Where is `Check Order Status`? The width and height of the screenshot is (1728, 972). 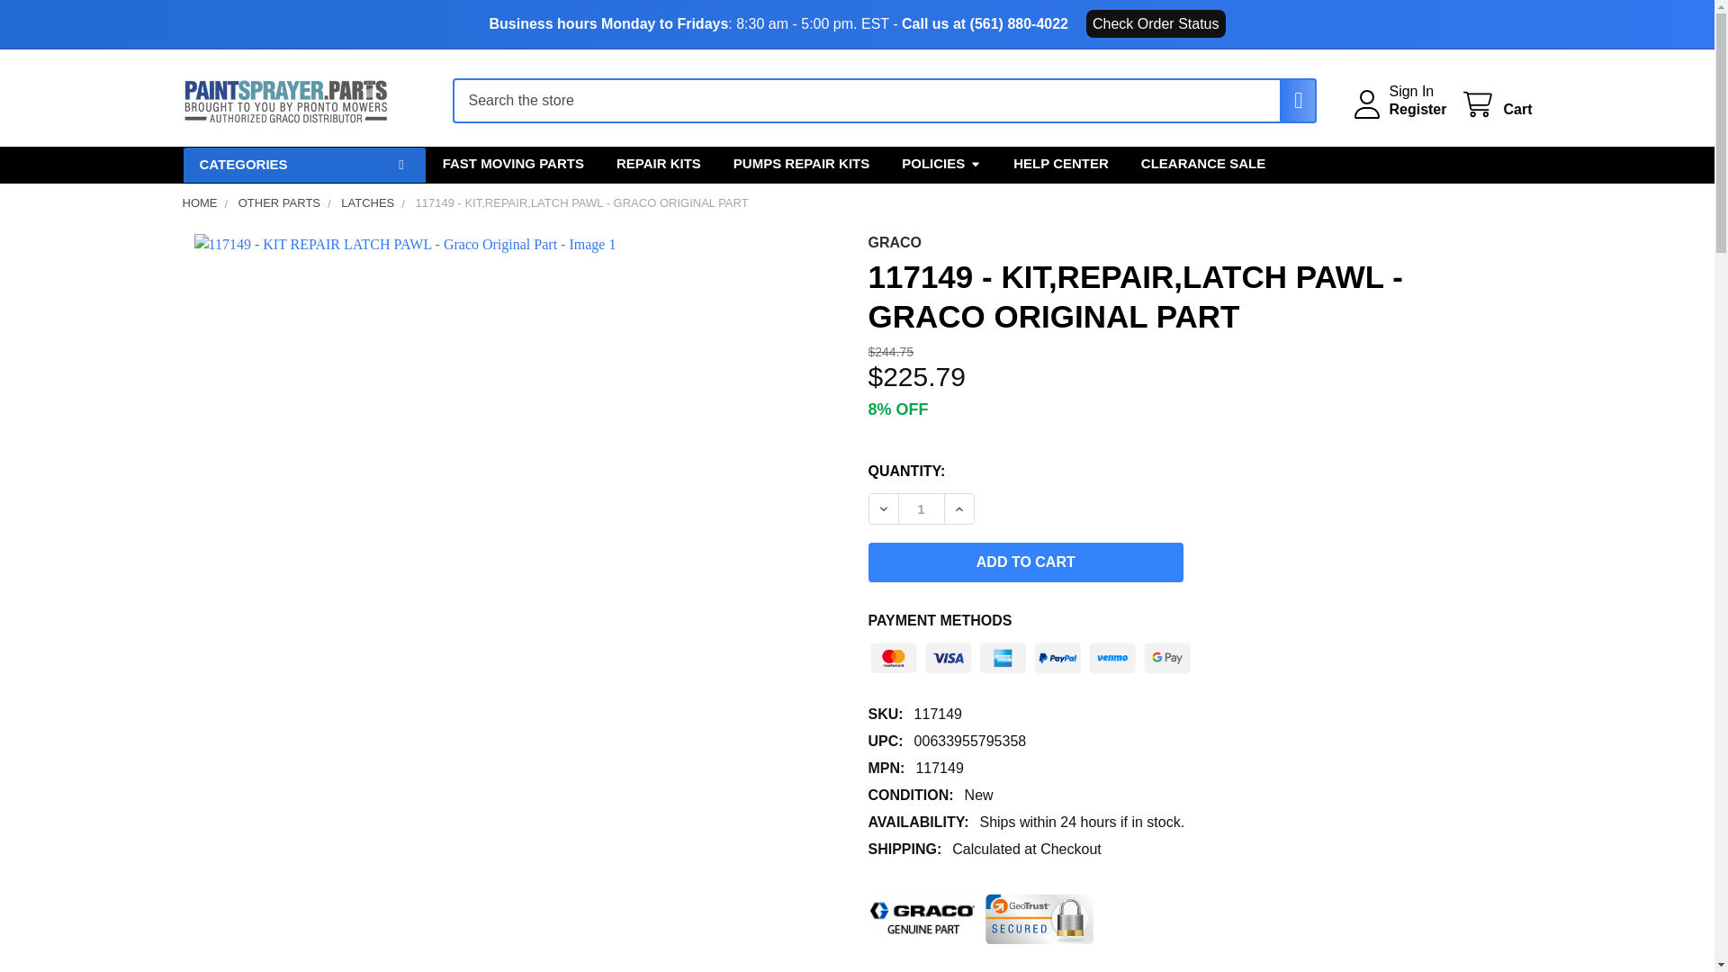
Check Order Status is located at coordinates (1156, 23).